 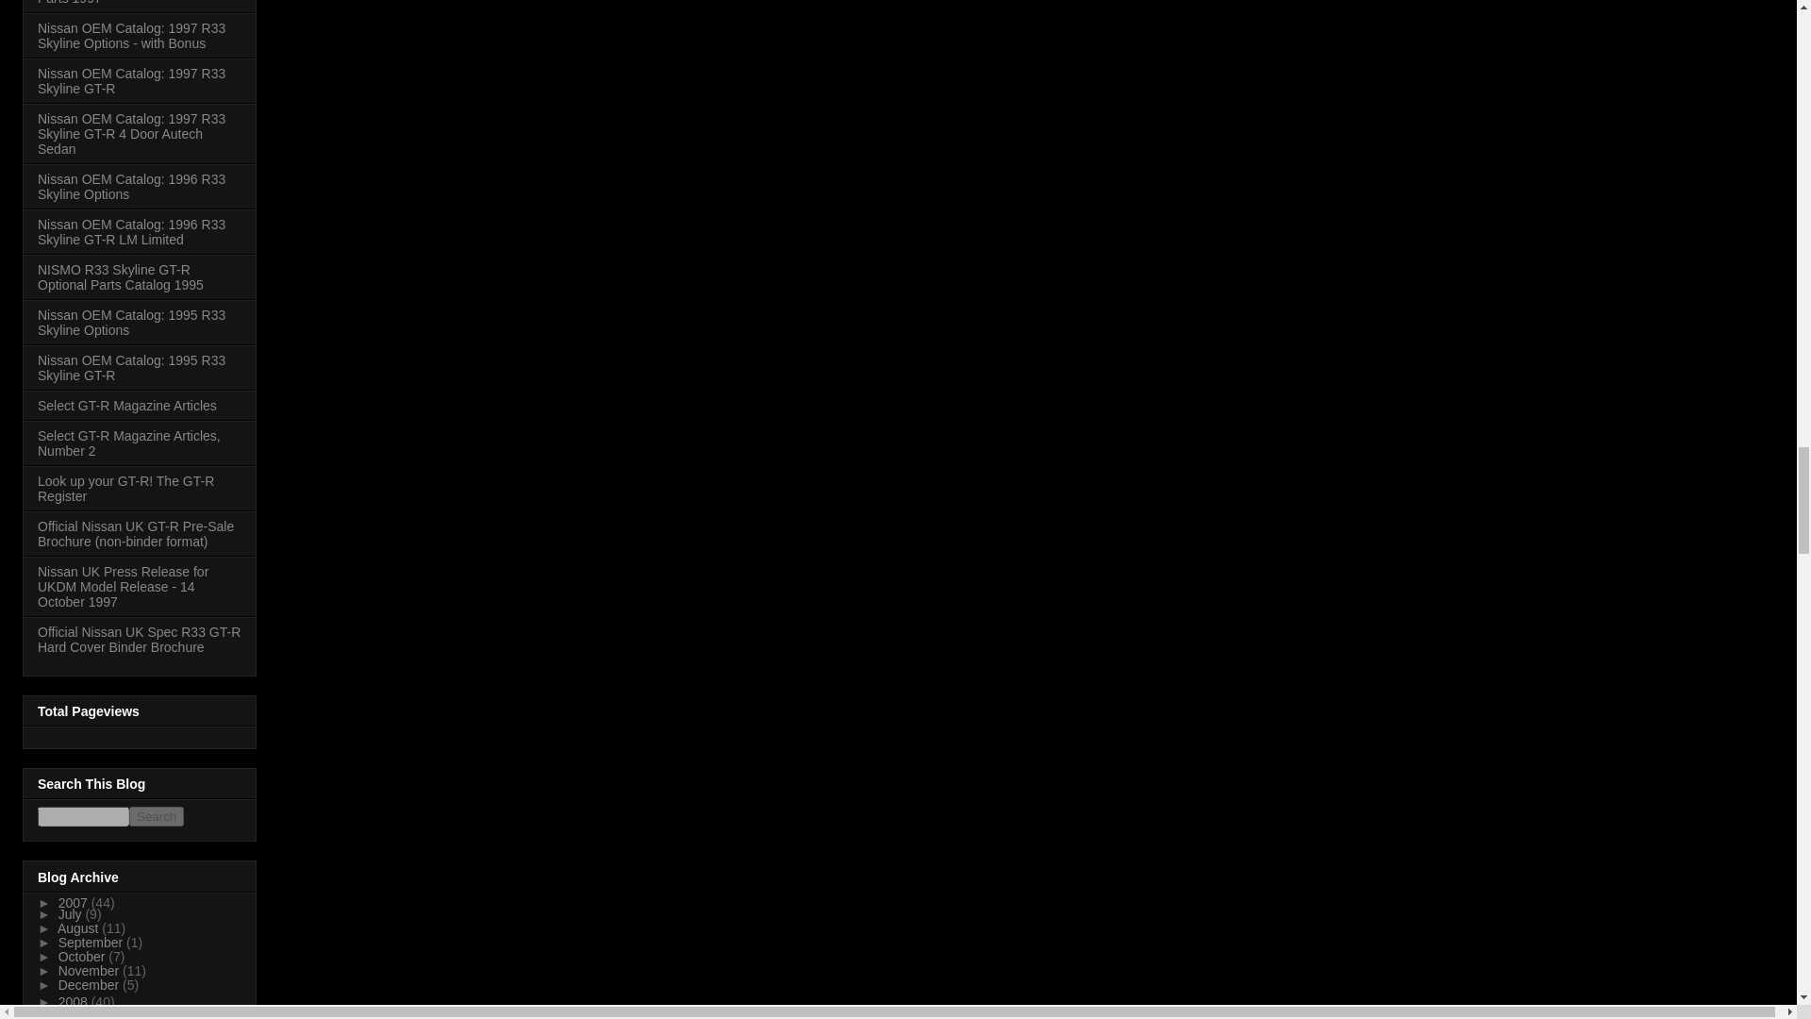 What do you see at coordinates (131, 187) in the screenshot?
I see `Nissan OEM Catalog: 1996 R33 Skyline Options` at bounding box center [131, 187].